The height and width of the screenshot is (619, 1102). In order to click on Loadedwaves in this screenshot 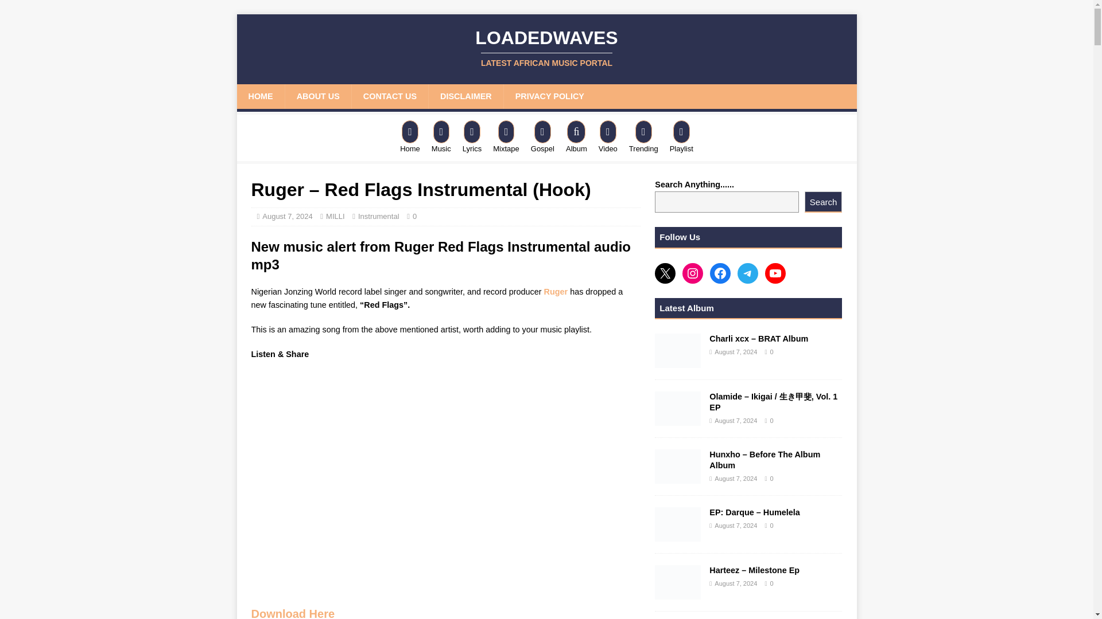, I will do `click(546, 48)`.